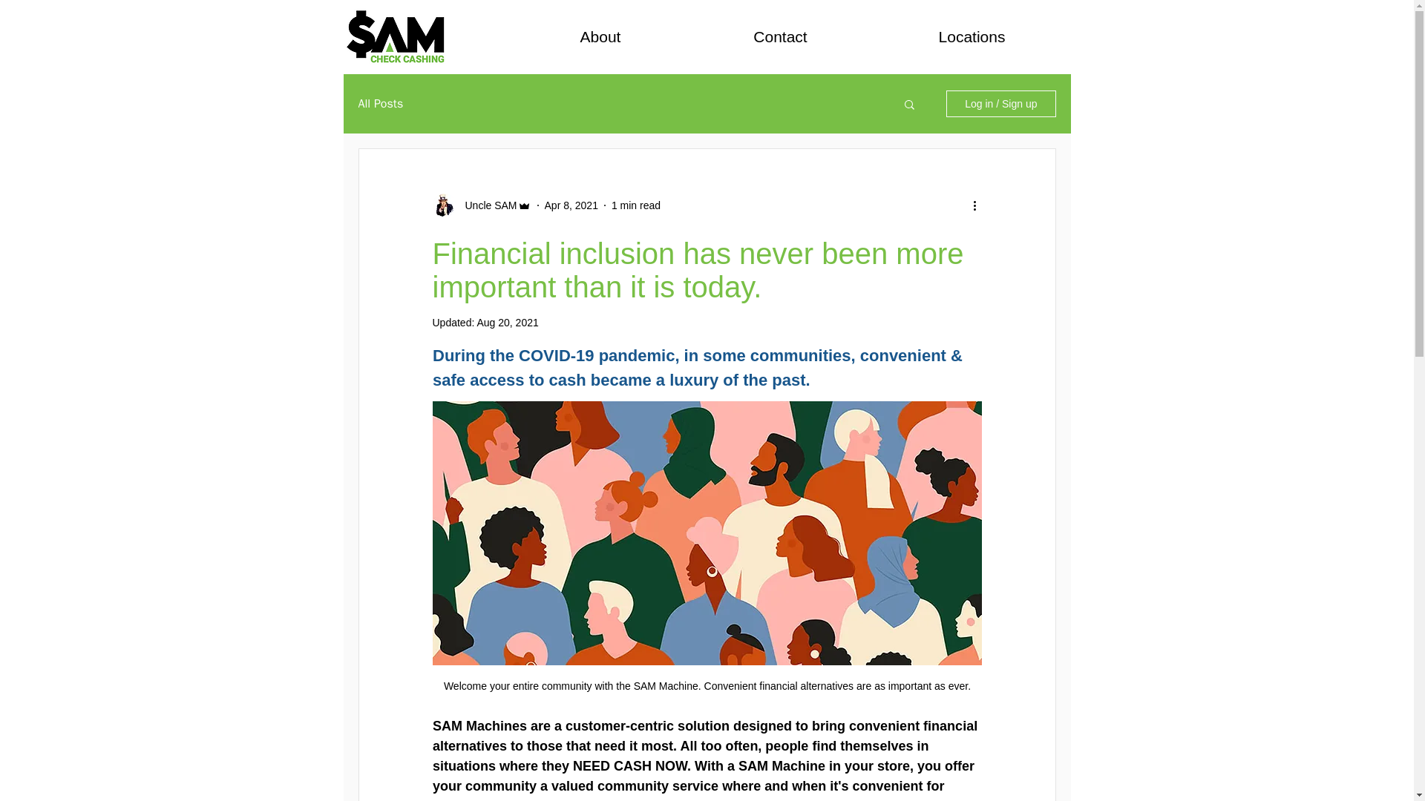 Image resolution: width=1425 pixels, height=801 pixels. Describe the element at coordinates (971, 37) in the screenshot. I see `Locations` at that location.